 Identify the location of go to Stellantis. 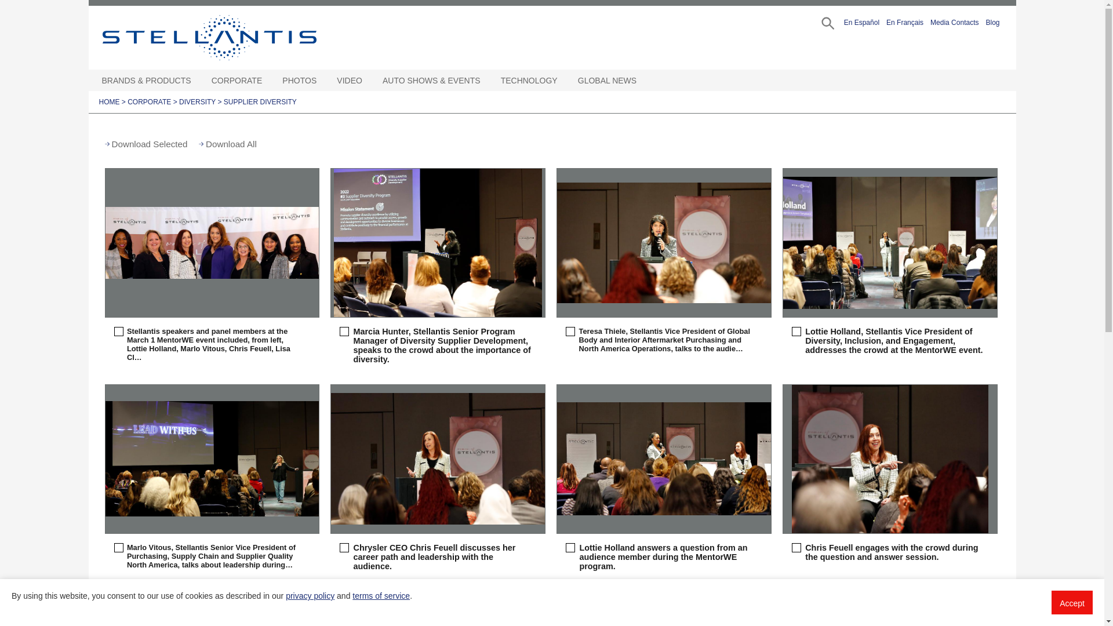
(235, 37).